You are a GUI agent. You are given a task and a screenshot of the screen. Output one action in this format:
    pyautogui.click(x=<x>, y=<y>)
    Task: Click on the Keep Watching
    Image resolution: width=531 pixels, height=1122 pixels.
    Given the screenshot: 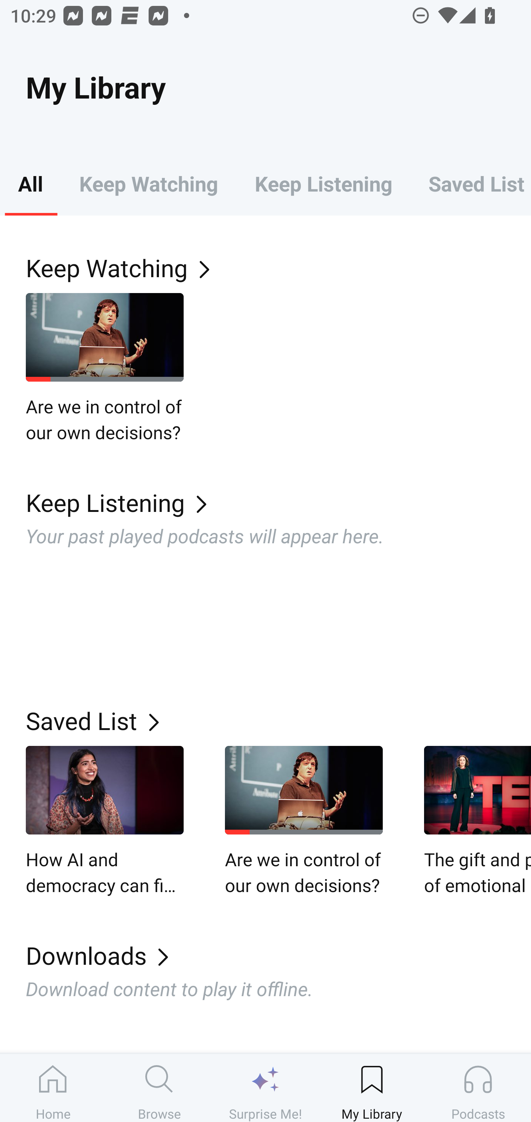 What is the action you would take?
    pyautogui.click(x=148, y=183)
    